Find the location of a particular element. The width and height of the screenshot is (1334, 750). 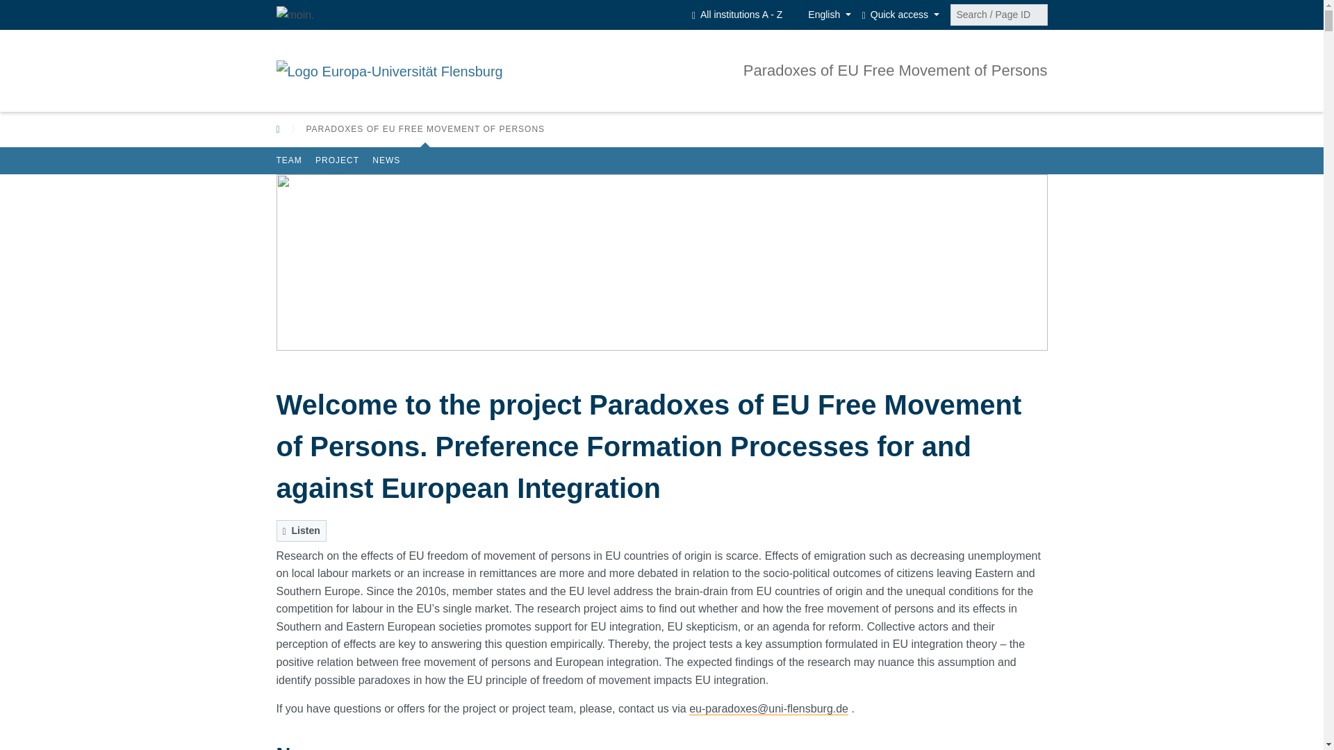

Listen is located at coordinates (302, 530).